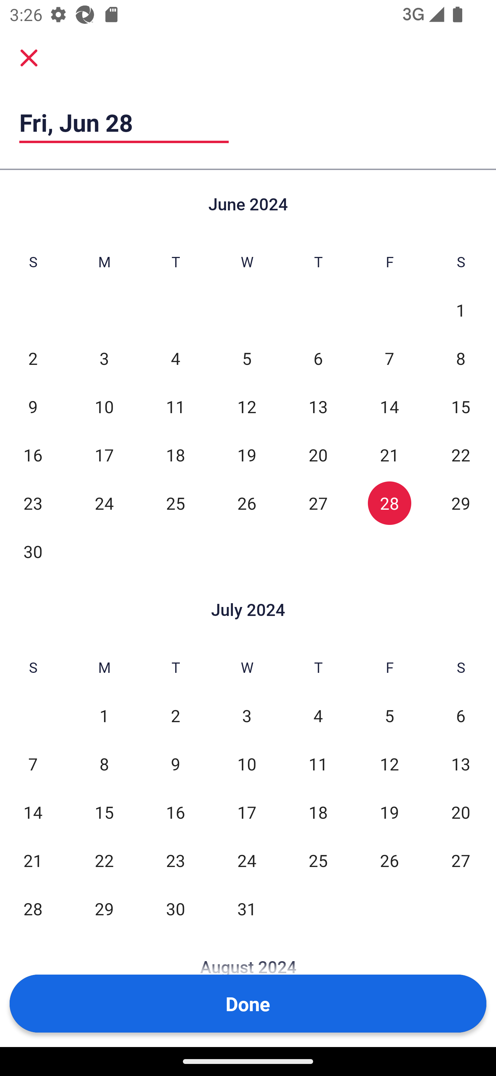  What do you see at coordinates (176, 764) in the screenshot?
I see `9 Tue, Jul 9, Not Selected` at bounding box center [176, 764].